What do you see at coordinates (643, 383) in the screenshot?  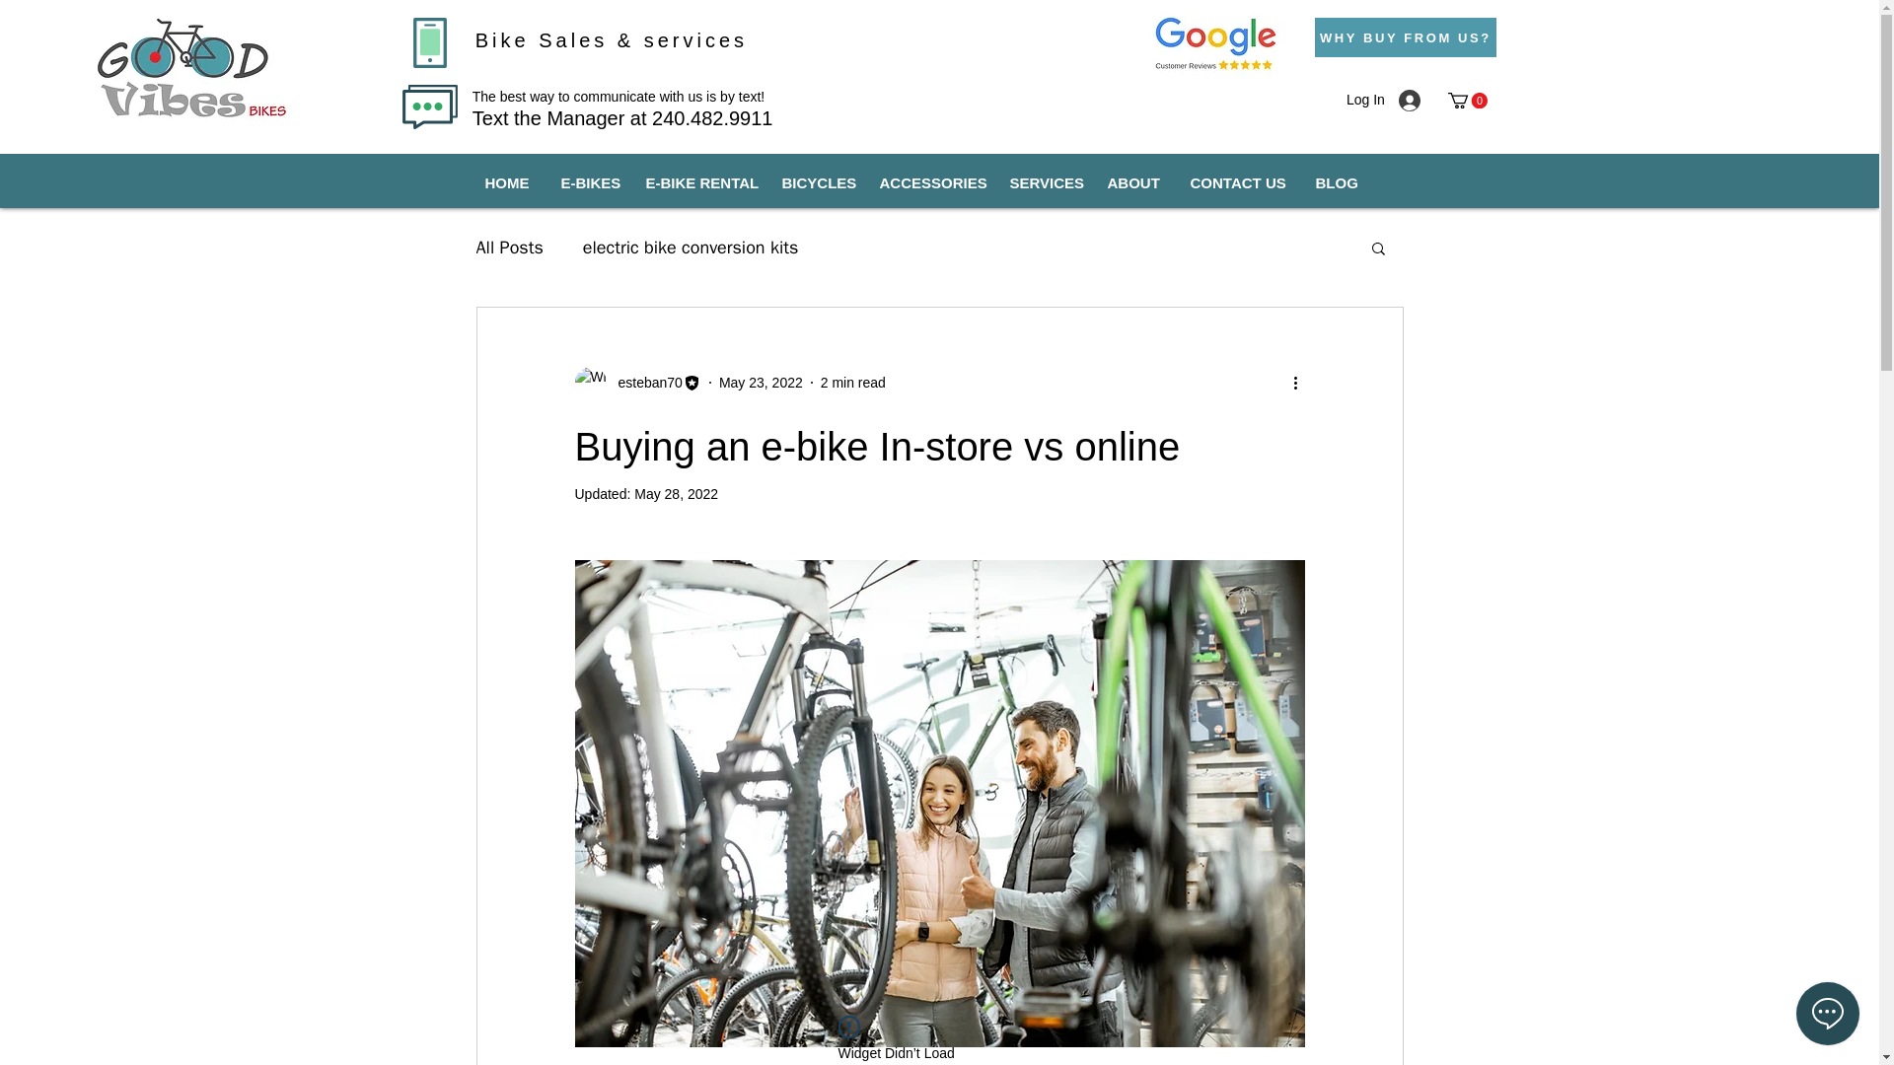 I see `esteban70` at bounding box center [643, 383].